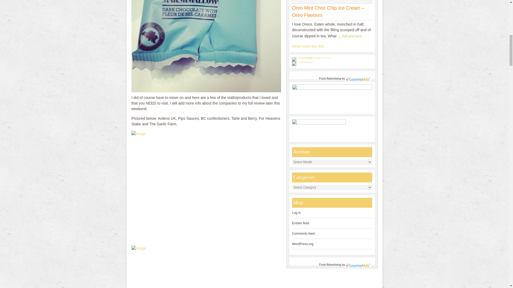 Image resolution: width=513 pixels, height=288 pixels. I want to click on Foodies100, so click(302, 64).